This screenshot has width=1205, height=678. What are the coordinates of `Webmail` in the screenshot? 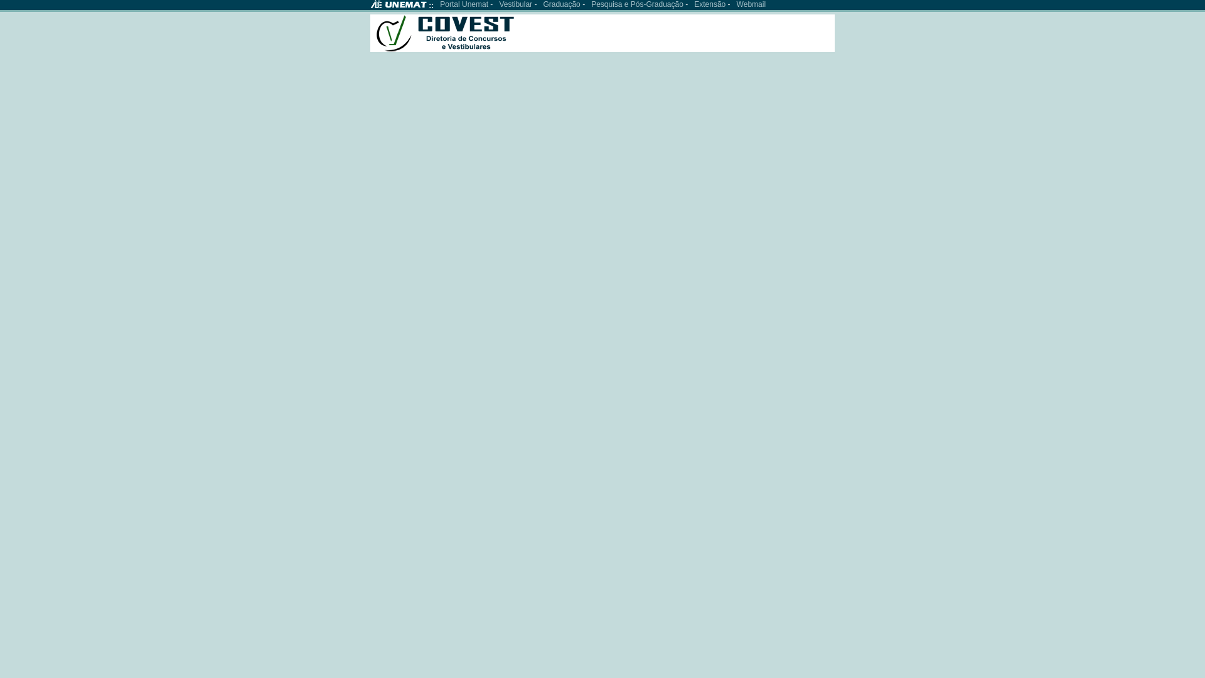 It's located at (751, 4).